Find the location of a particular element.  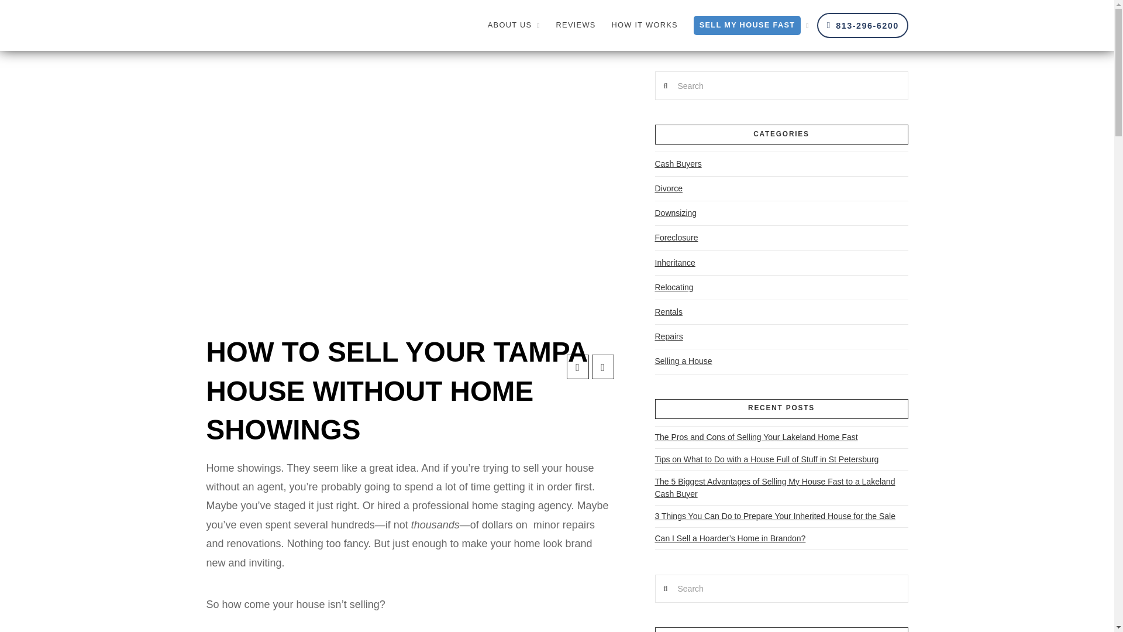

ABOUT US is located at coordinates (514, 26).